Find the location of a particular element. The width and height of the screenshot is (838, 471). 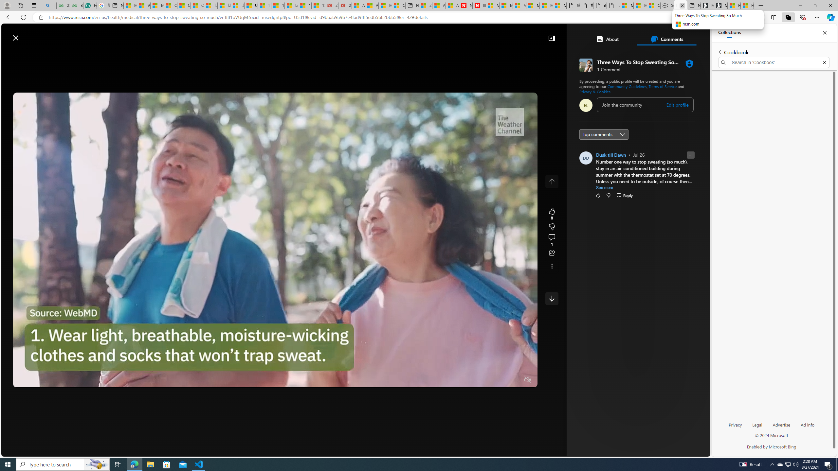

comment-box is located at coordinates (645, 105).